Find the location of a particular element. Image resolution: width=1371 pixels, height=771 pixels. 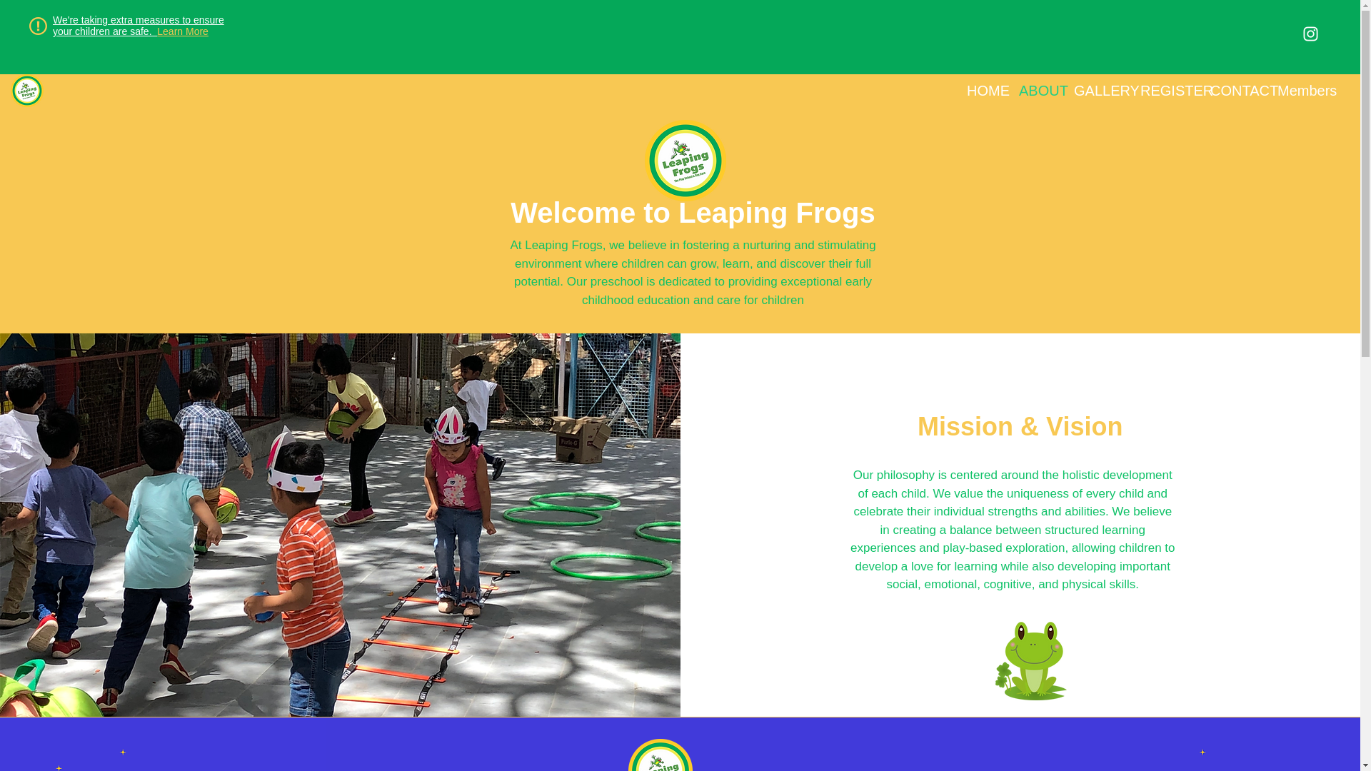

GALLERY is located at coordinates (1097, 90).